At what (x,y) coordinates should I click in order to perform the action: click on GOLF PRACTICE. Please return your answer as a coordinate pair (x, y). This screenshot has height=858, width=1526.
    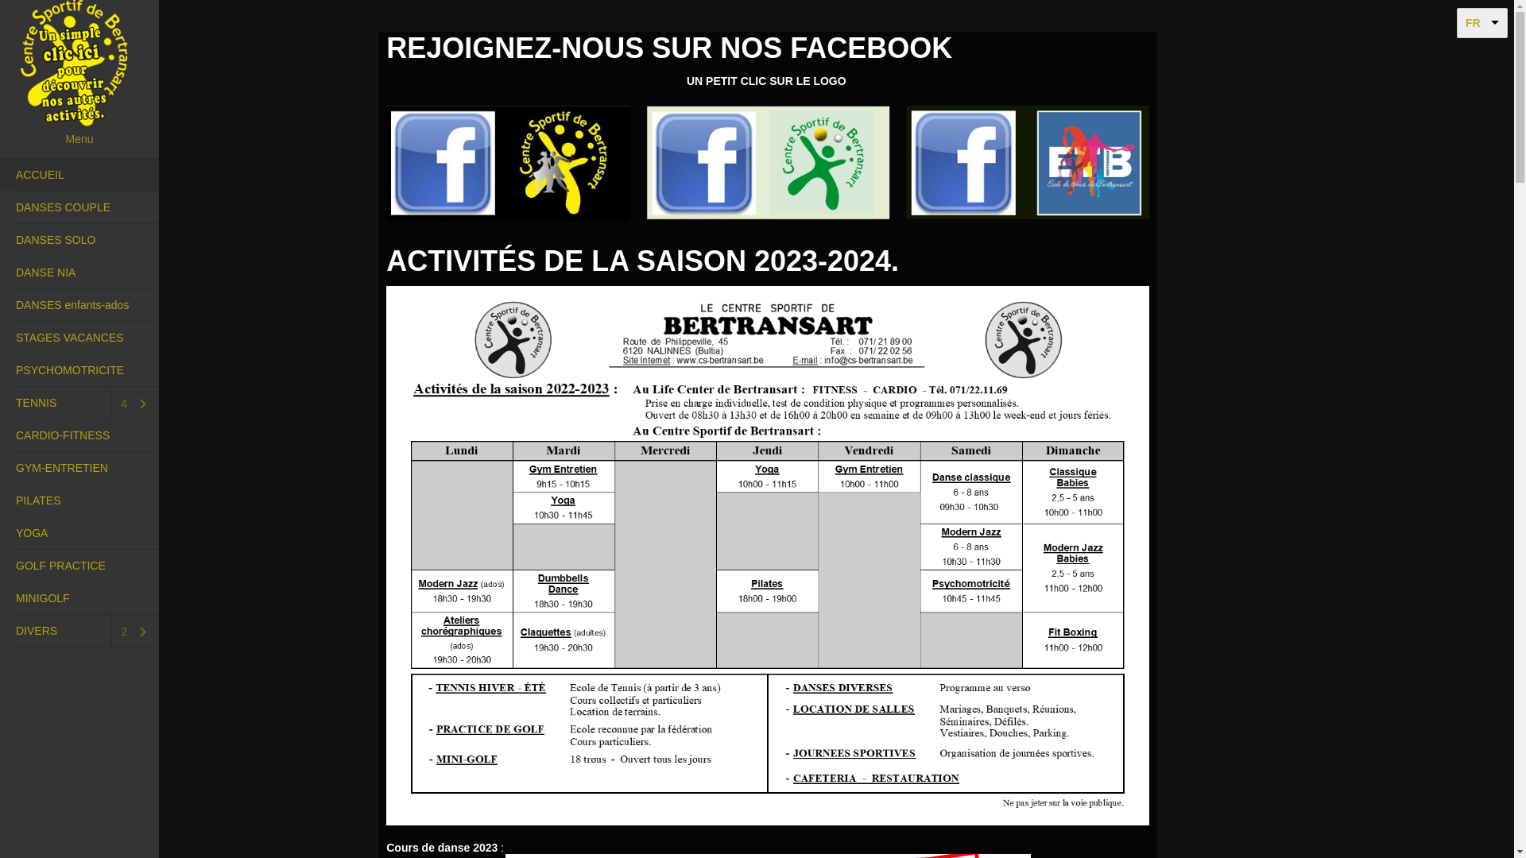
    Looking at the image, I should click on (79, 566).